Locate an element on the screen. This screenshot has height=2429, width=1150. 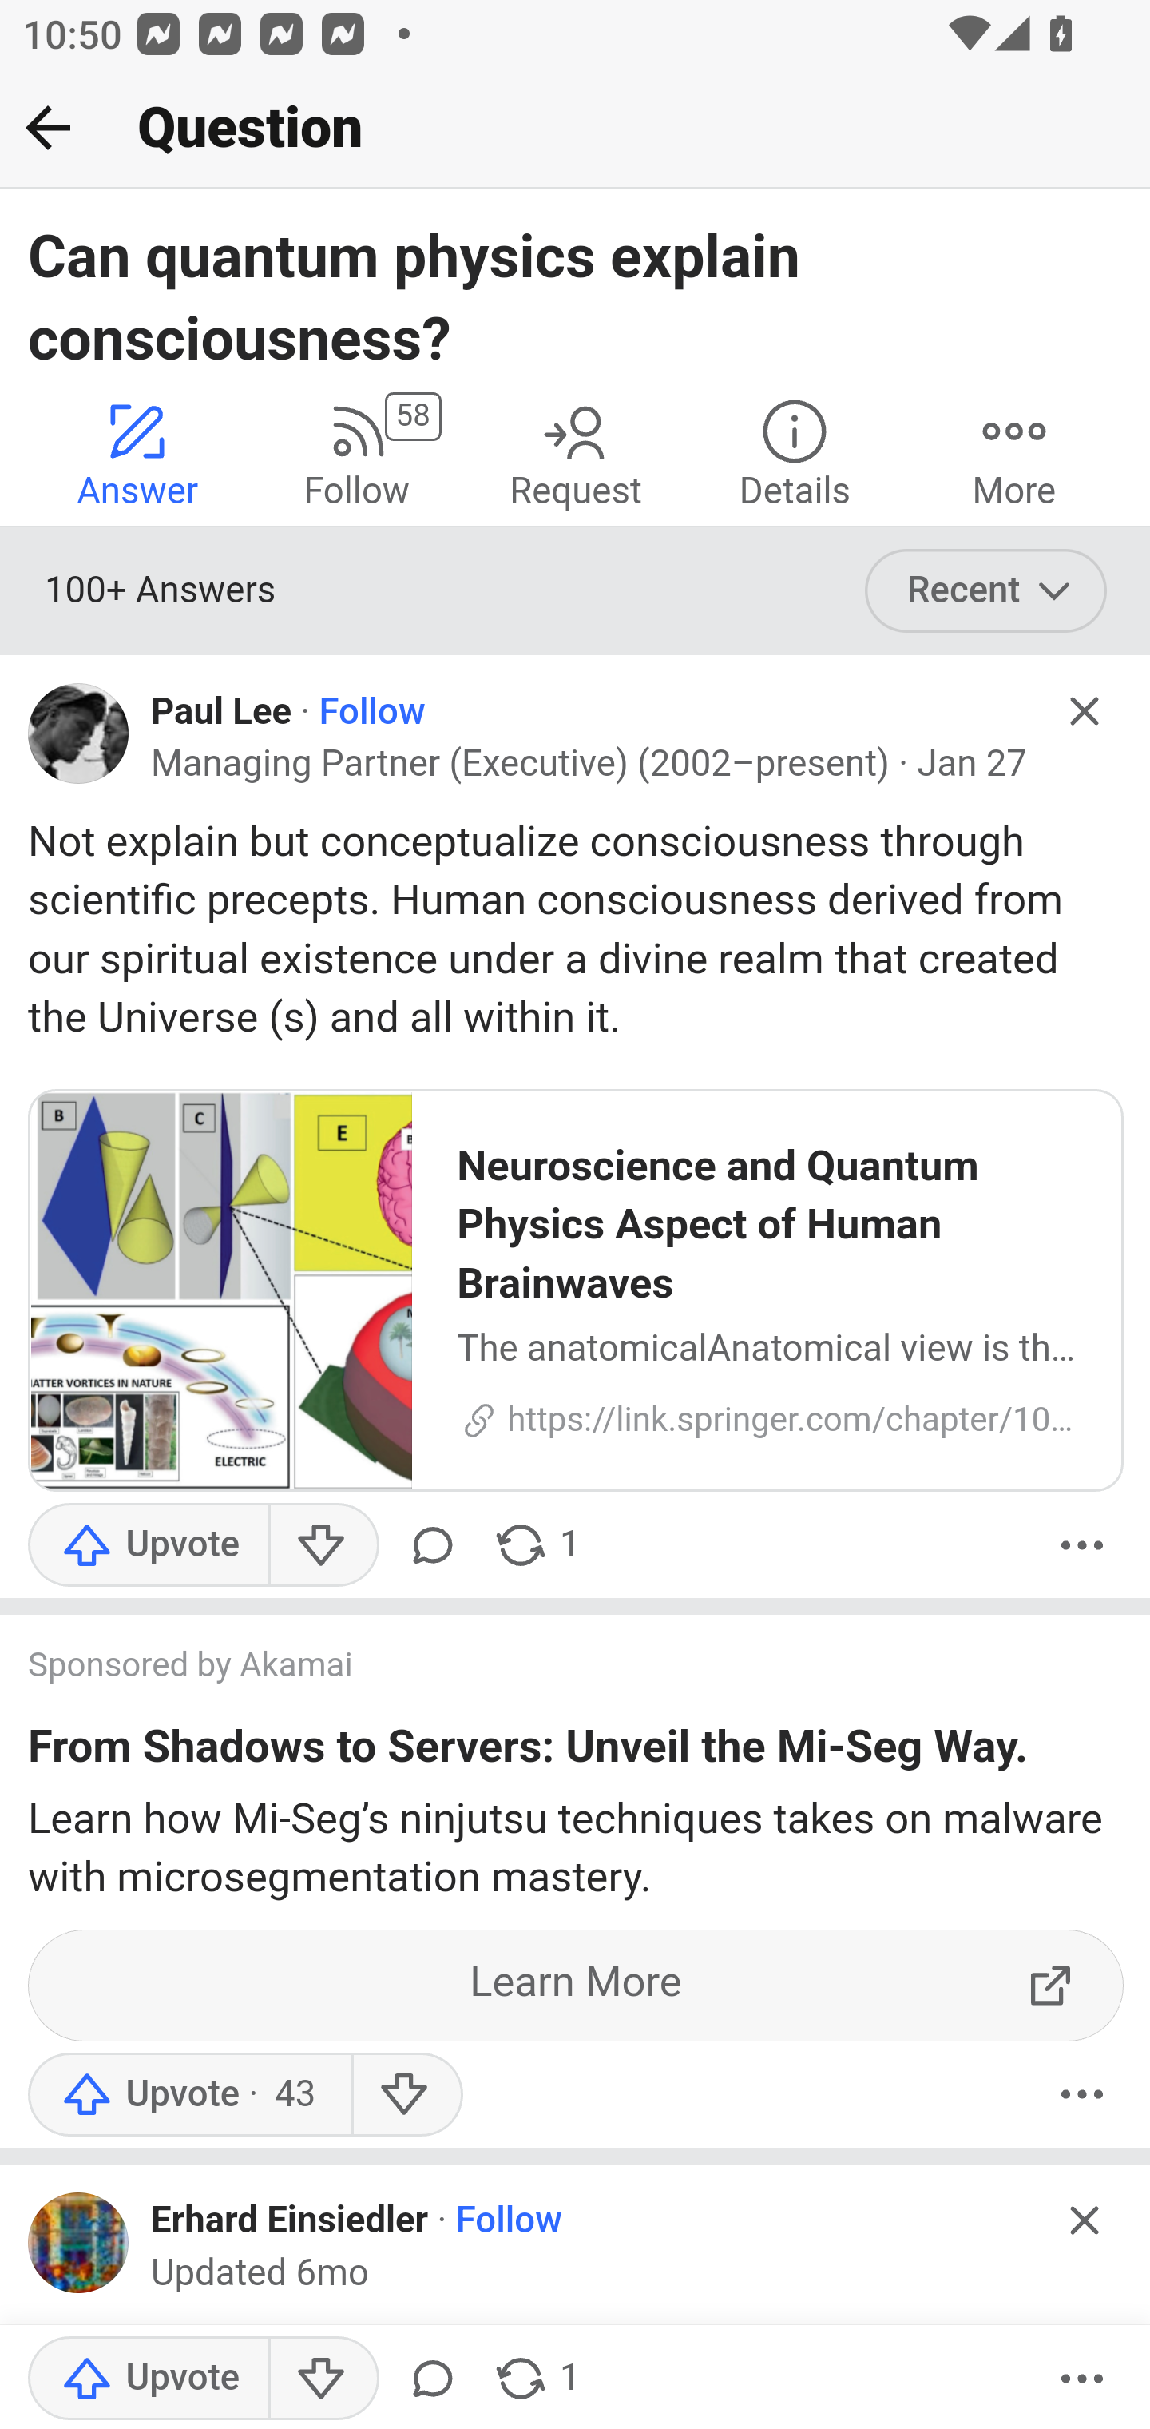
Answer is located at coordinates (137, 452).